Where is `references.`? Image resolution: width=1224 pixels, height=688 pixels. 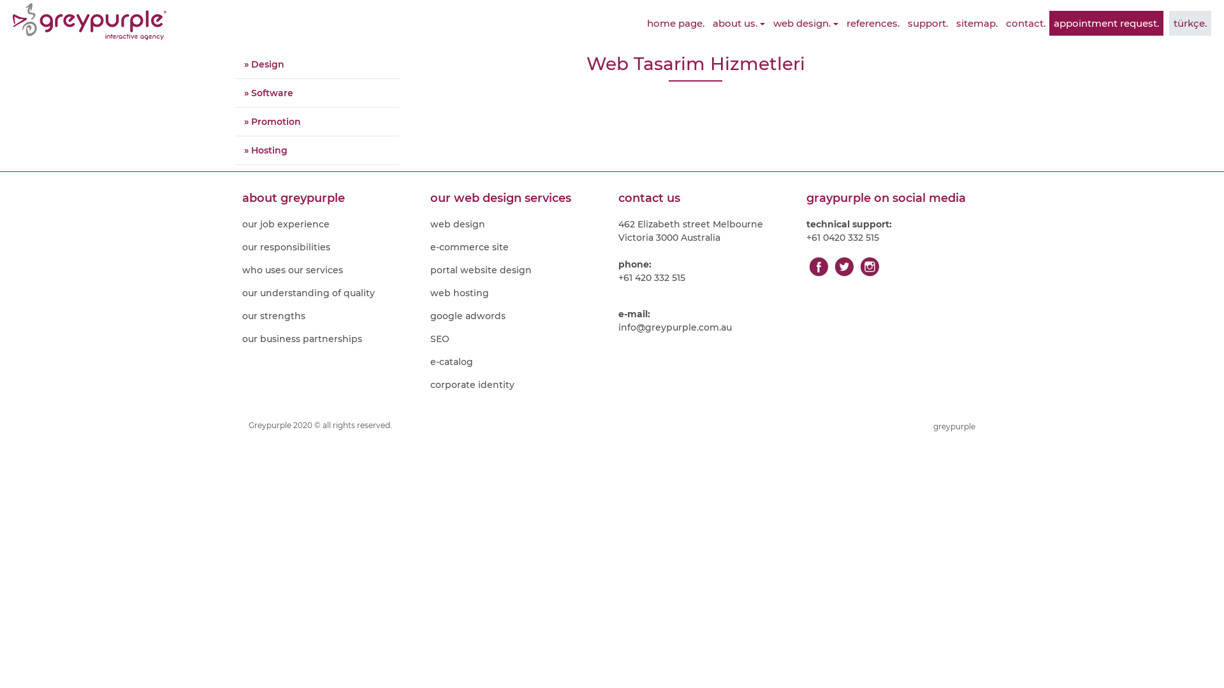
references. is located at coordinates (873, 23).